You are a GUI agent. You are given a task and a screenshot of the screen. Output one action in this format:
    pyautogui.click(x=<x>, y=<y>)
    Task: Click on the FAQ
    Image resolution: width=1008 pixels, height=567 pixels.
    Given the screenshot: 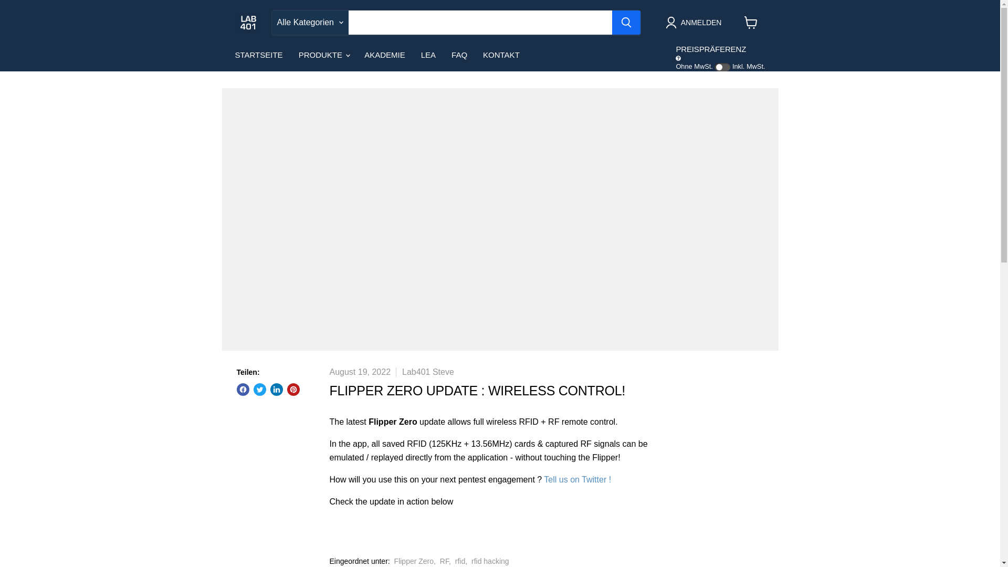 What is the action you would take?
    pyautogui.click(x=459, y=55)
    